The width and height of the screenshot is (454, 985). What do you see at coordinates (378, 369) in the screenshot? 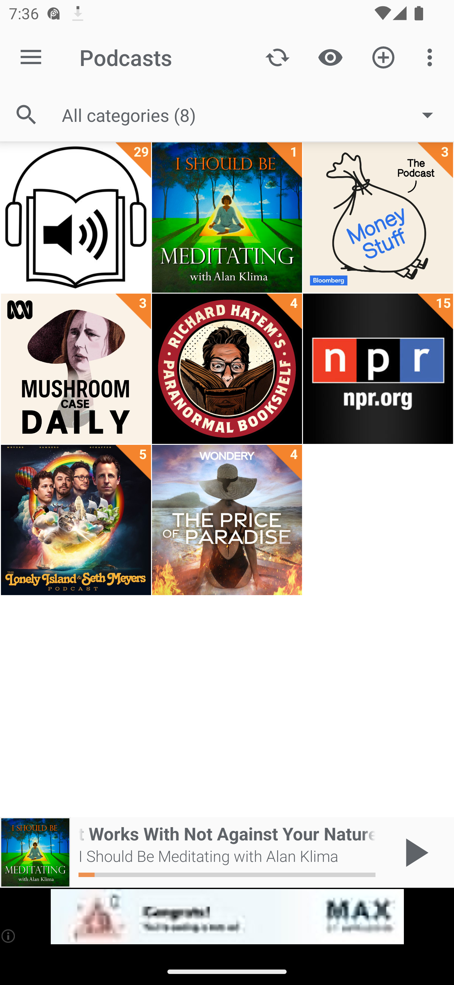
I see `Stories from NPR : NPR 15` at bounding box center [378, 369].